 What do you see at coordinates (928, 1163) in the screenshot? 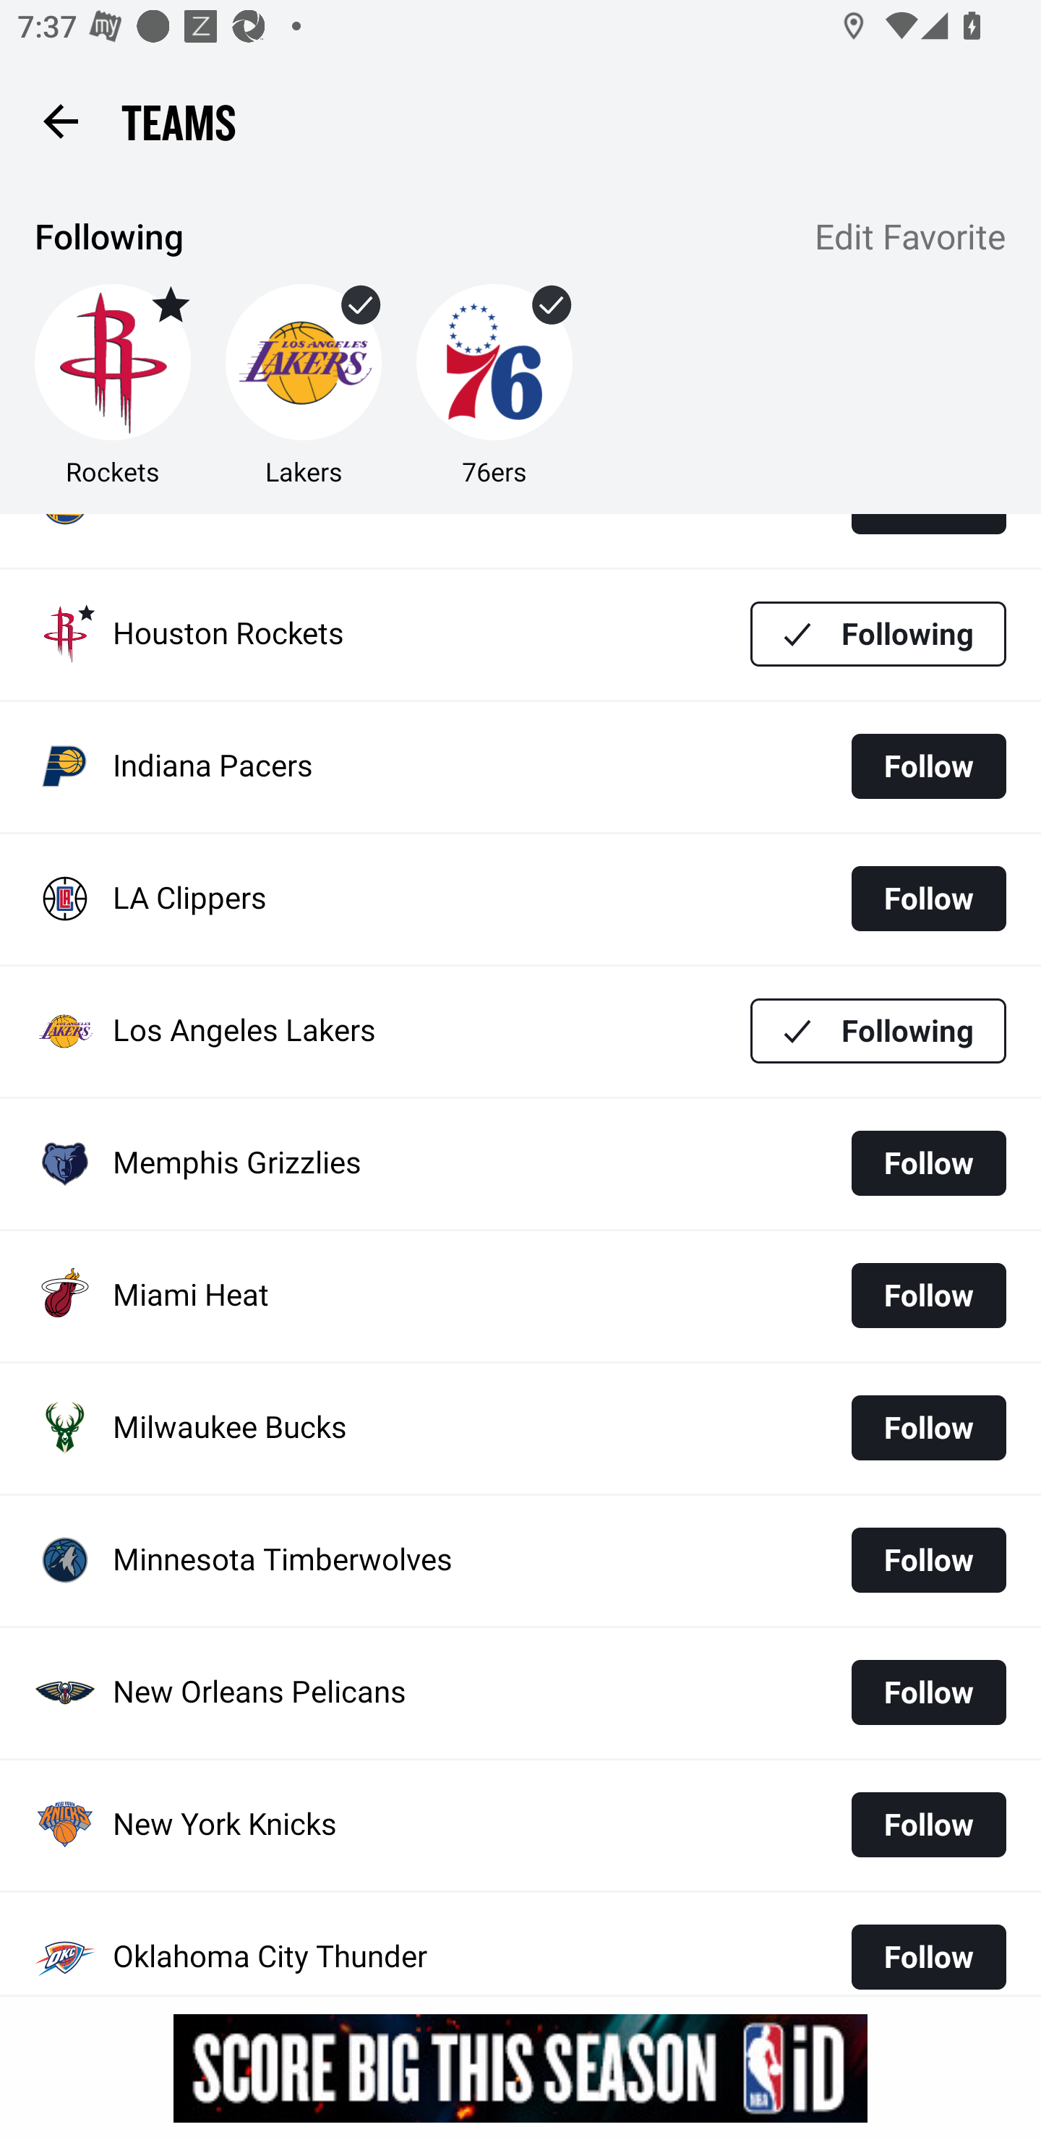
I see `Follow` at bounding box center [928, 1163].